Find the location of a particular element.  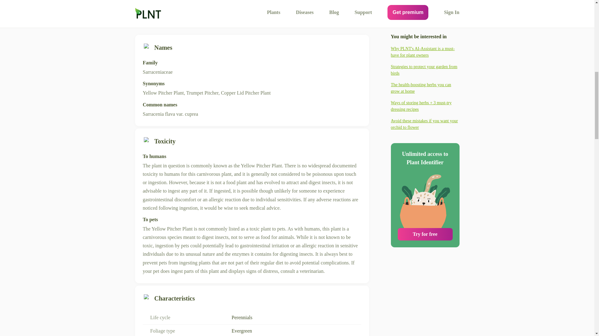

Avoid these mistakes if you want your orchid to flower is located at coordinates (425, 75).